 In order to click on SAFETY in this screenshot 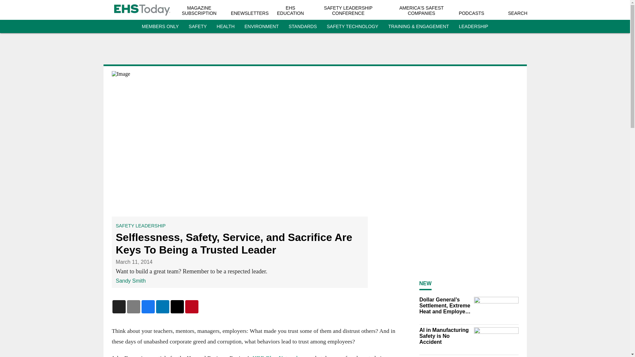, I will do `click(198, 26)`.